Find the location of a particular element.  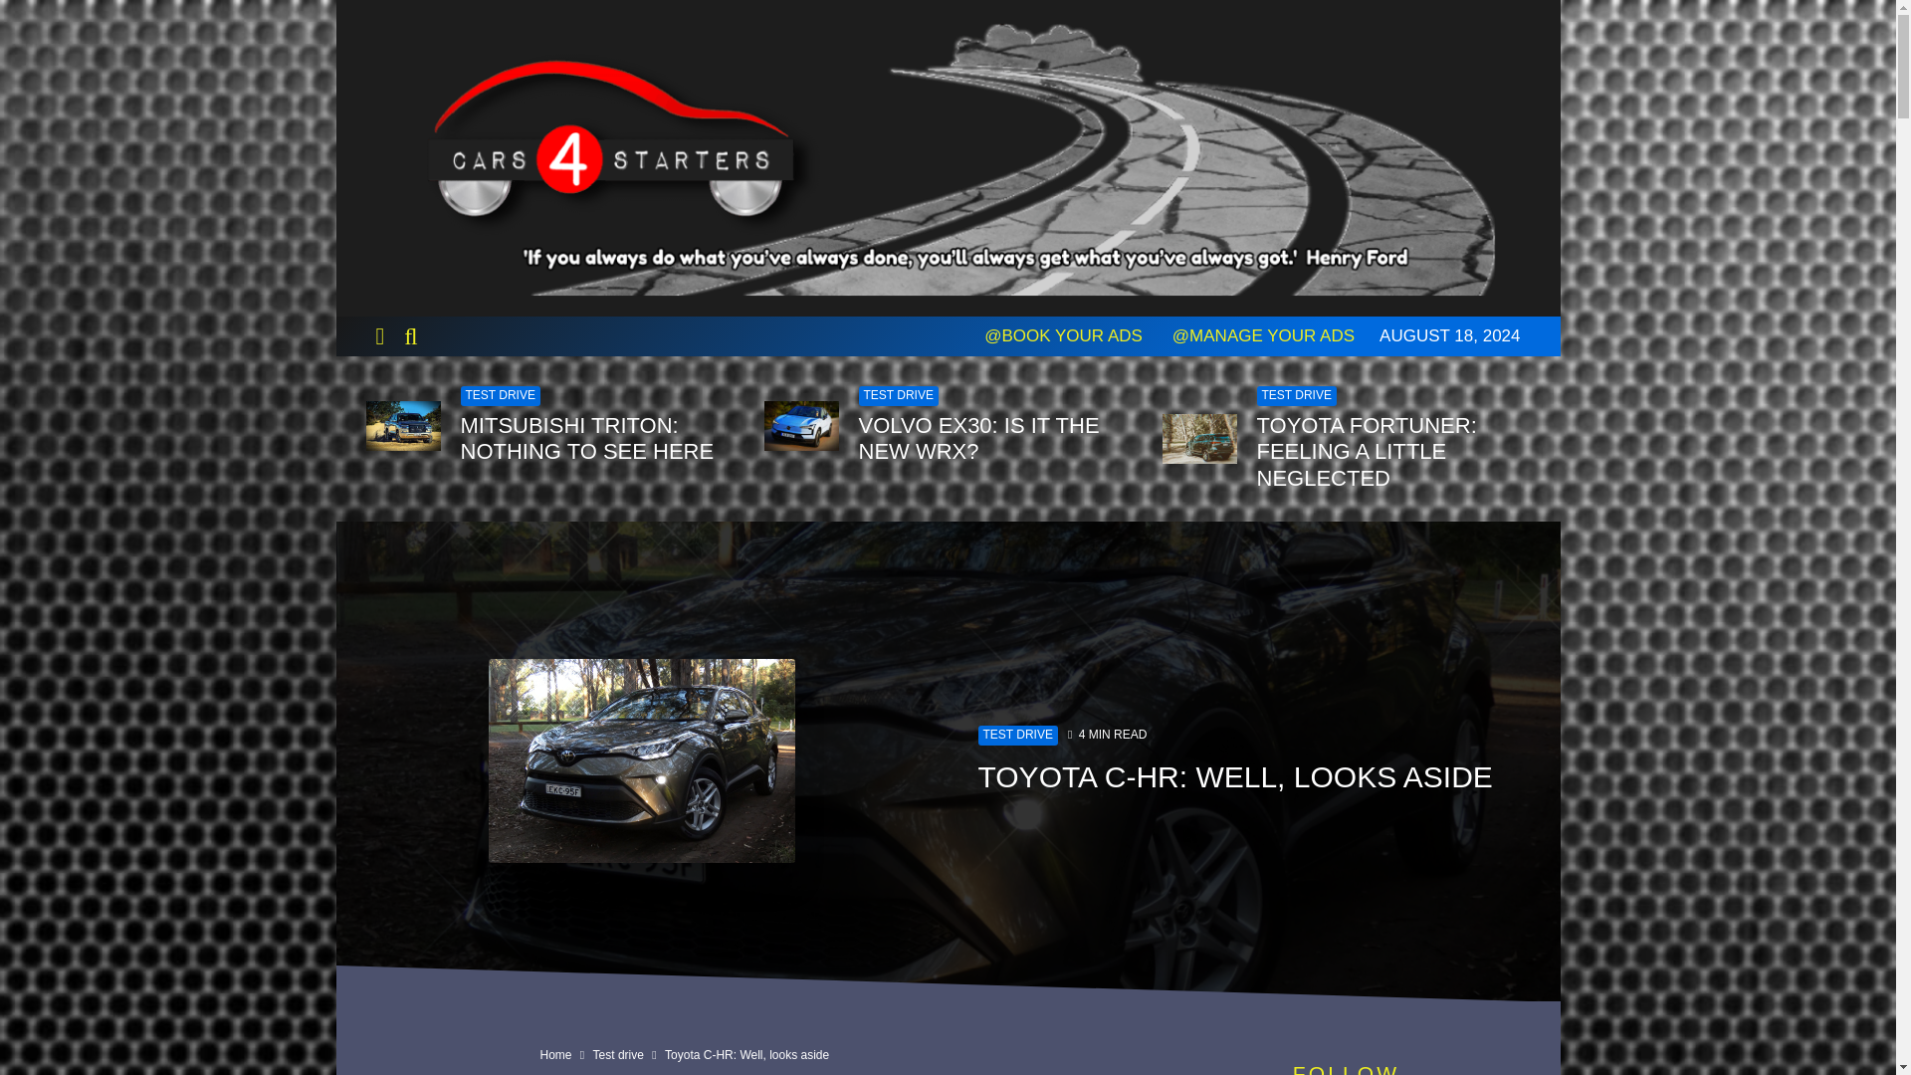

TEST DRIVE is located at coordinates (1296, 396).